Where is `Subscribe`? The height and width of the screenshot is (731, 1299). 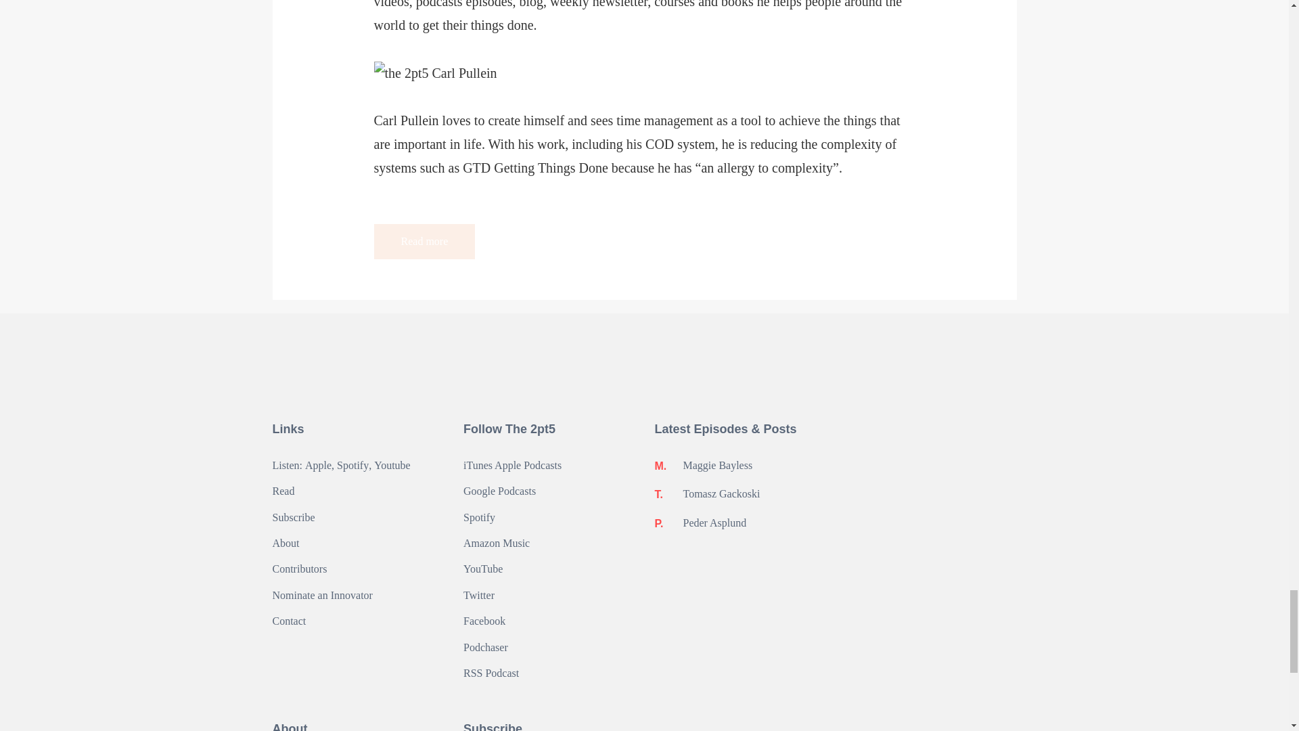
Subscribe is located at coordinates (292, 517).